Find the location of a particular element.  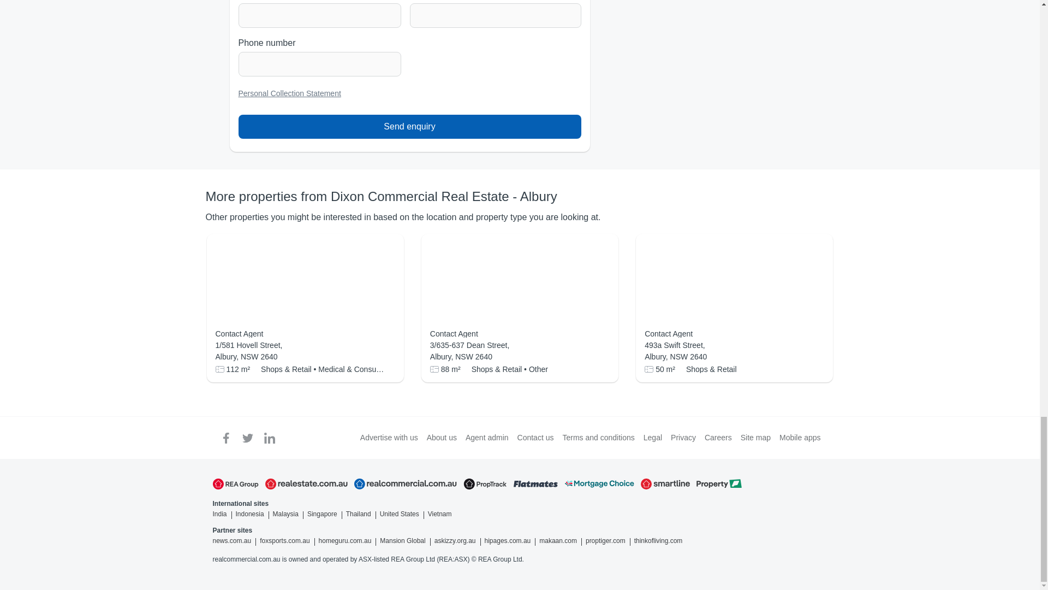

realestate.com.au LinkedIn is located at coordinates (270, 438).